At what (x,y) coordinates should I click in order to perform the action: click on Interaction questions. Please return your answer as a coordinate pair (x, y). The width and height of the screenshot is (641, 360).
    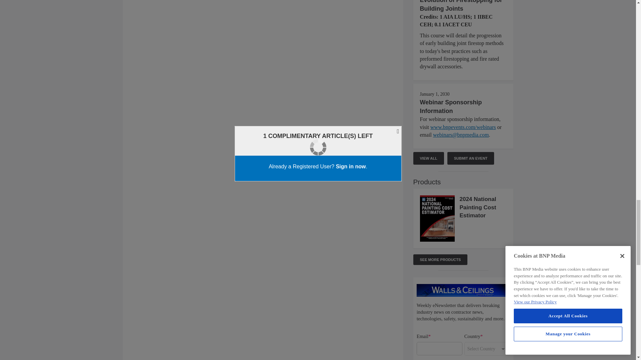
    Looking at the image, I should click on (463, 319).